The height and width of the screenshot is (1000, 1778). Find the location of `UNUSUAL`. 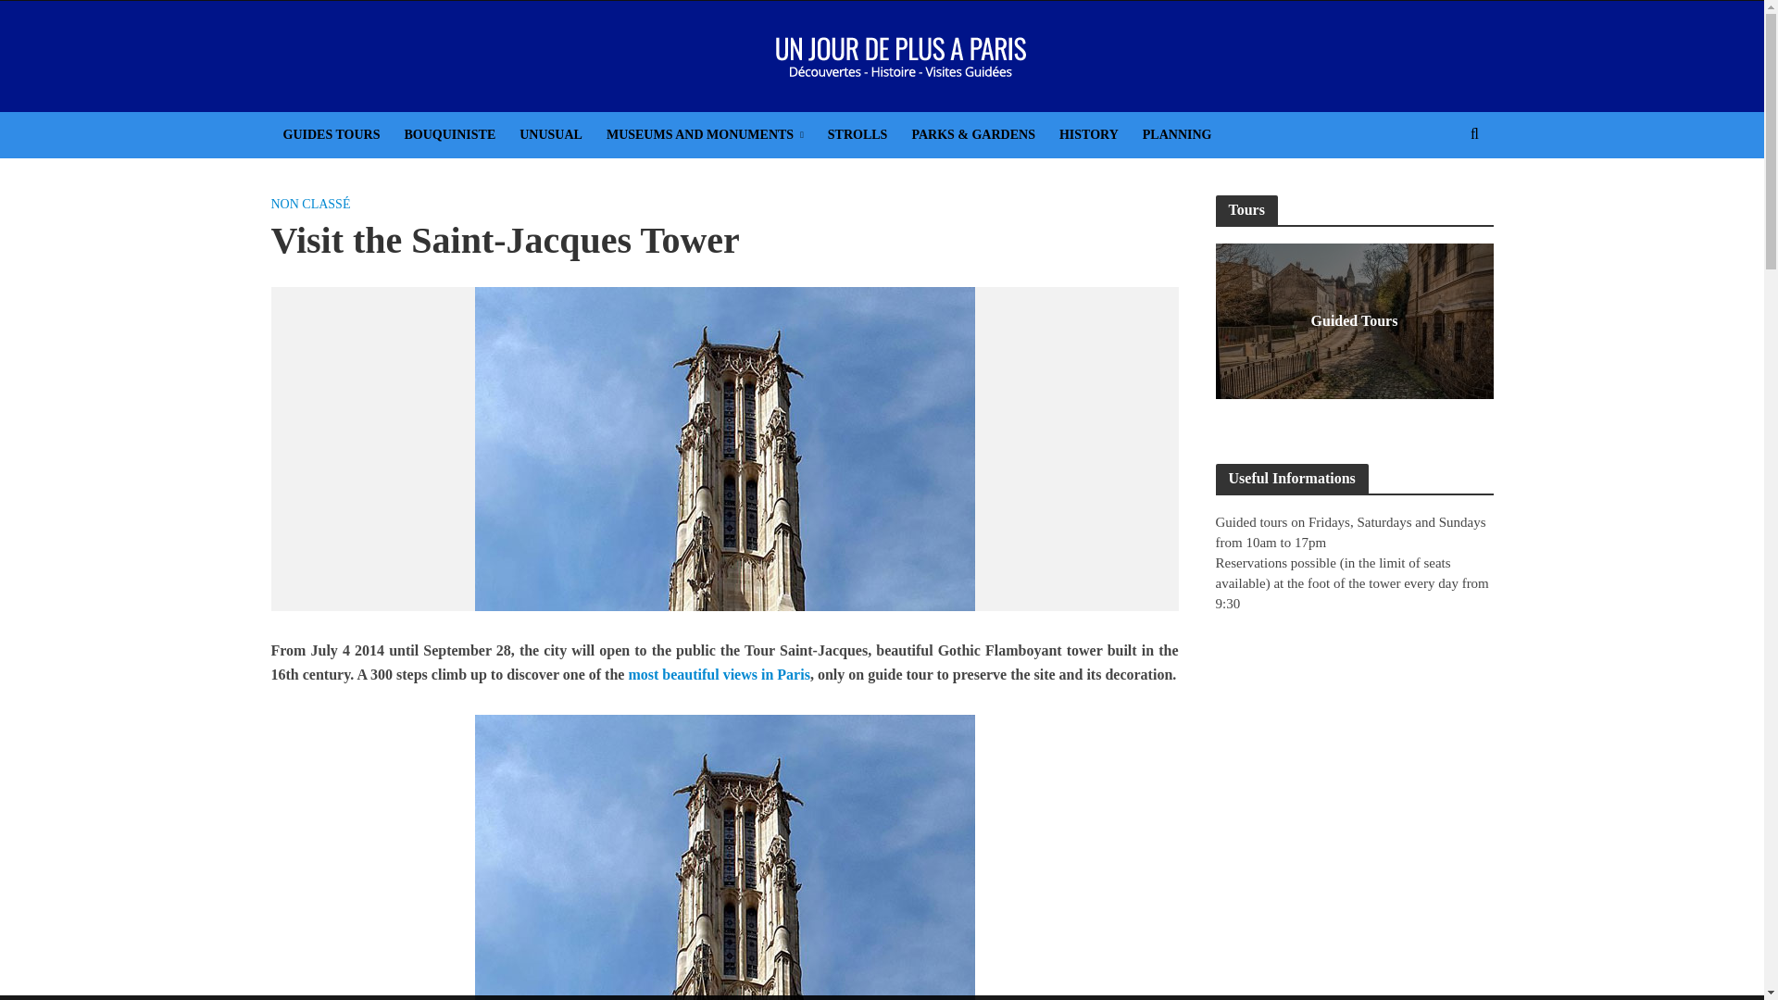

UNUSUAL is located at coordinates (550, 134).